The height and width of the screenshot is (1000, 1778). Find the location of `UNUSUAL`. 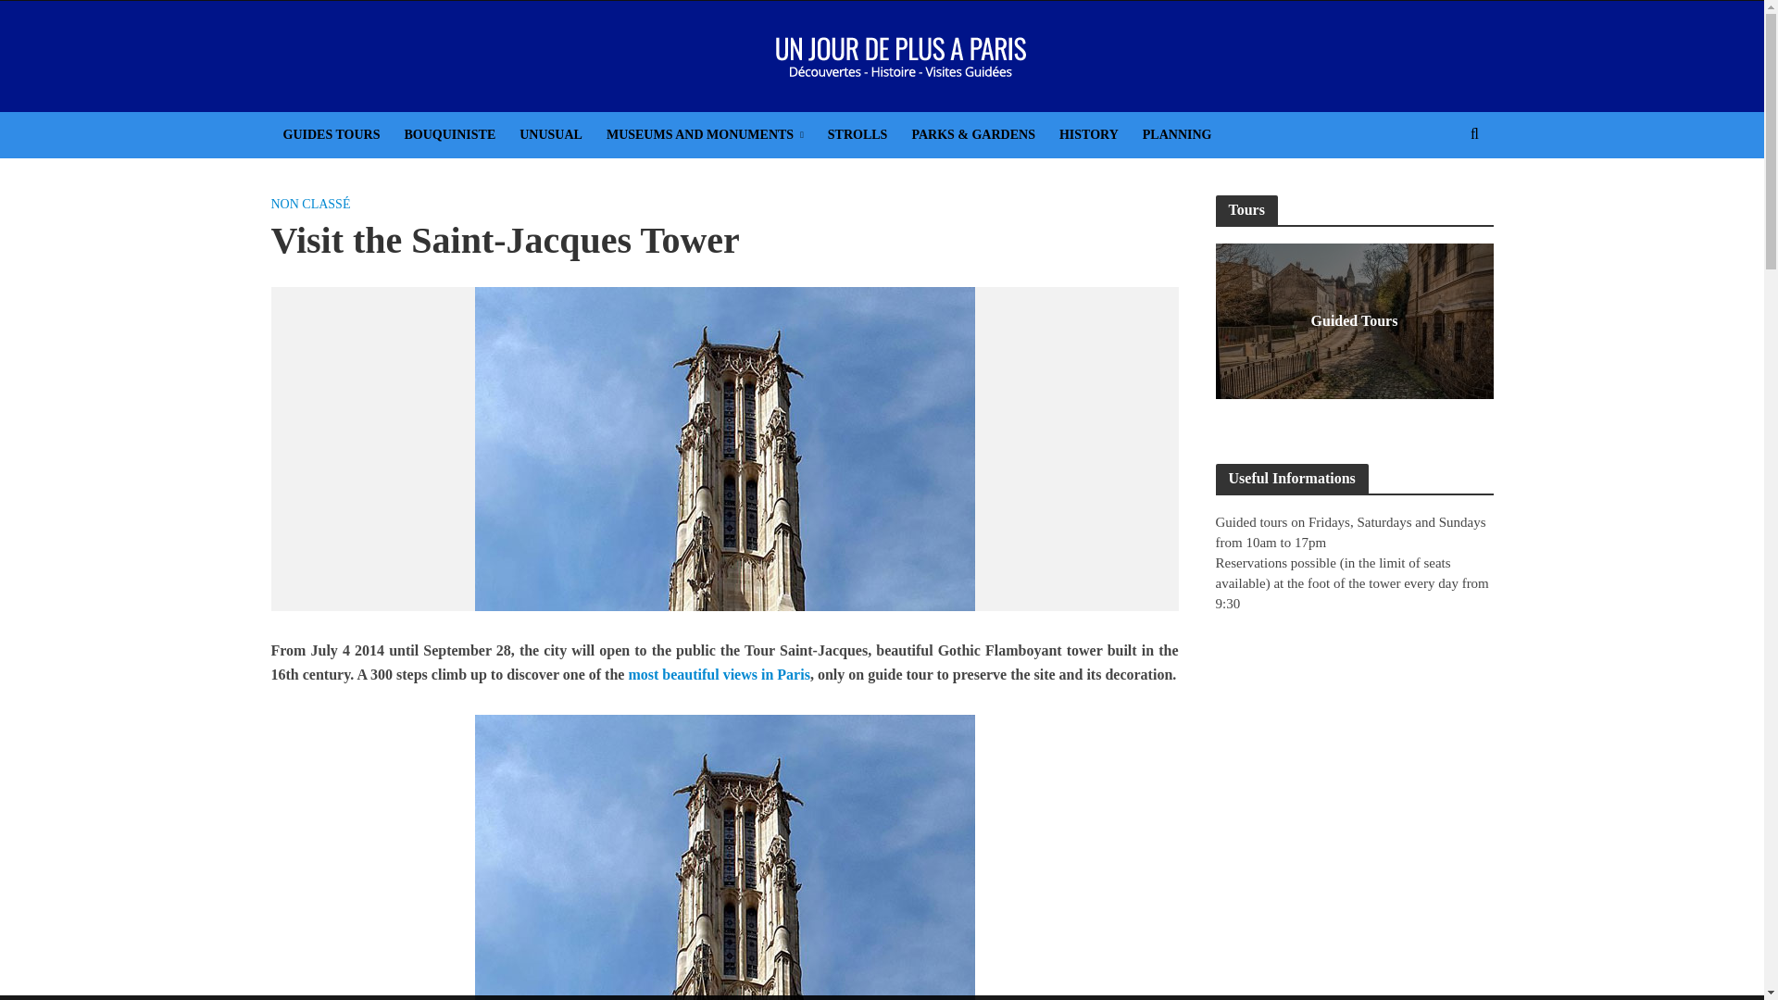

UNUSUAL is located at coordinates (550, 134).